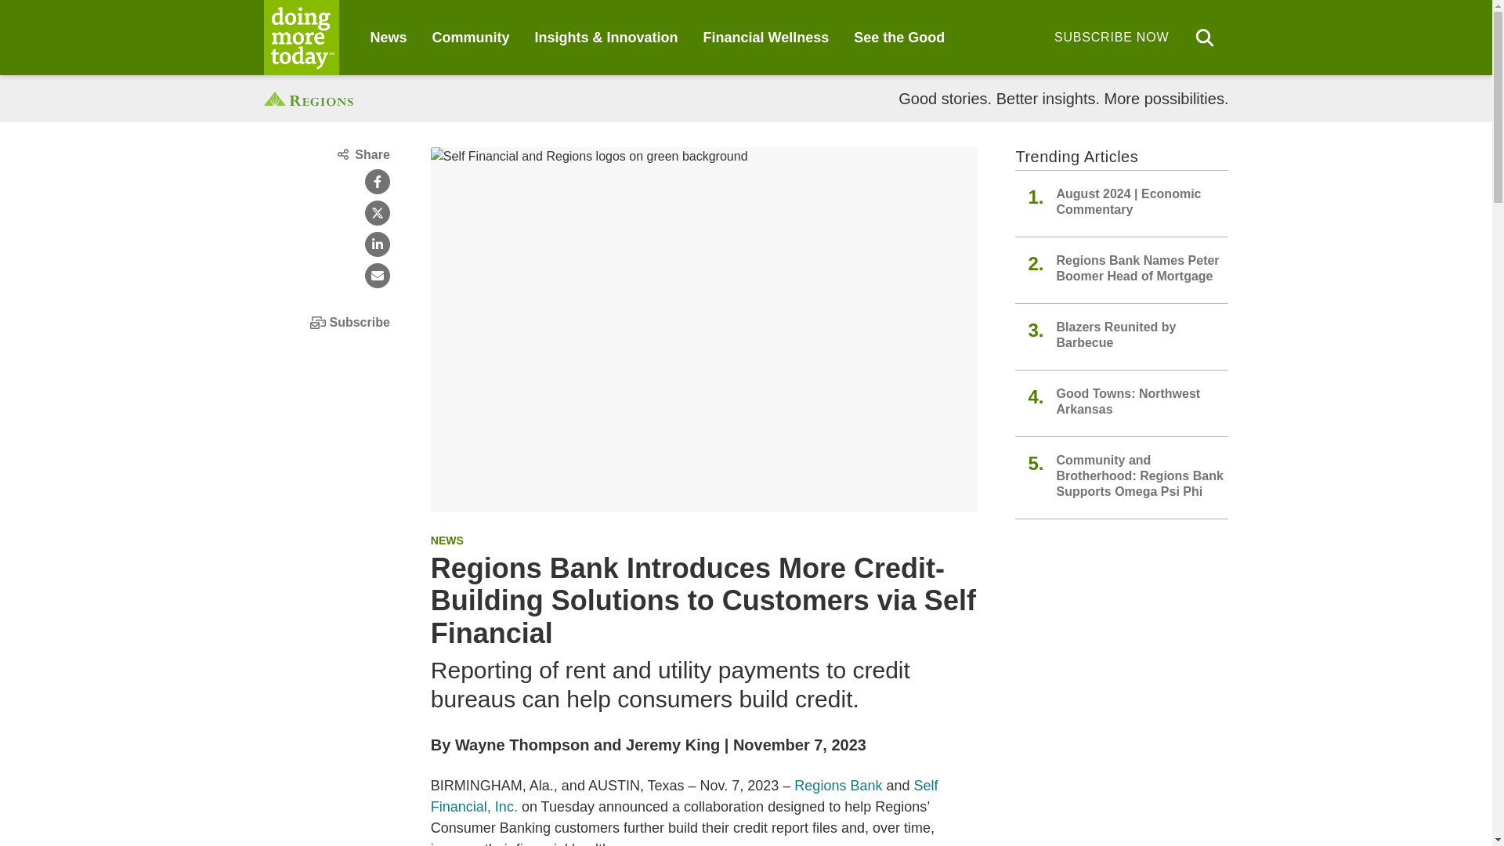 Image resolution: width=1504 pixels, height=846 pixels. What do you see at coordinates (446, 540) in the screenshot?
I see `NEWS` at bounding box center [446, 540].